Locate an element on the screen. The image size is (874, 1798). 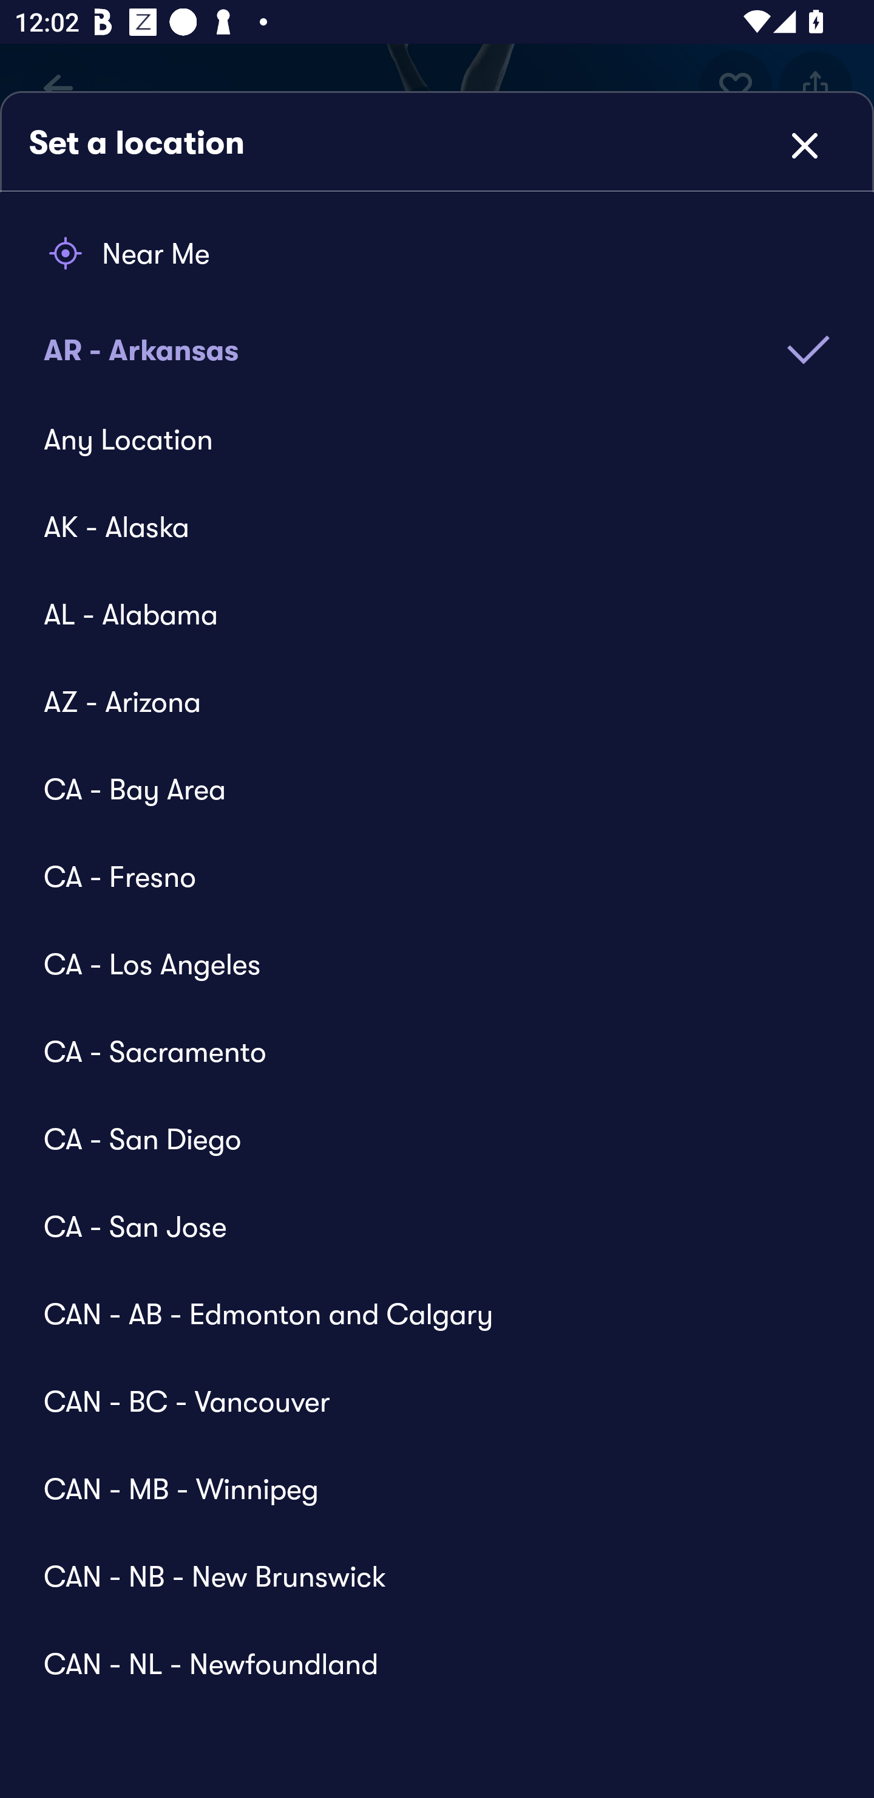
CA - San Diego is located at coordinates (422, 1138).